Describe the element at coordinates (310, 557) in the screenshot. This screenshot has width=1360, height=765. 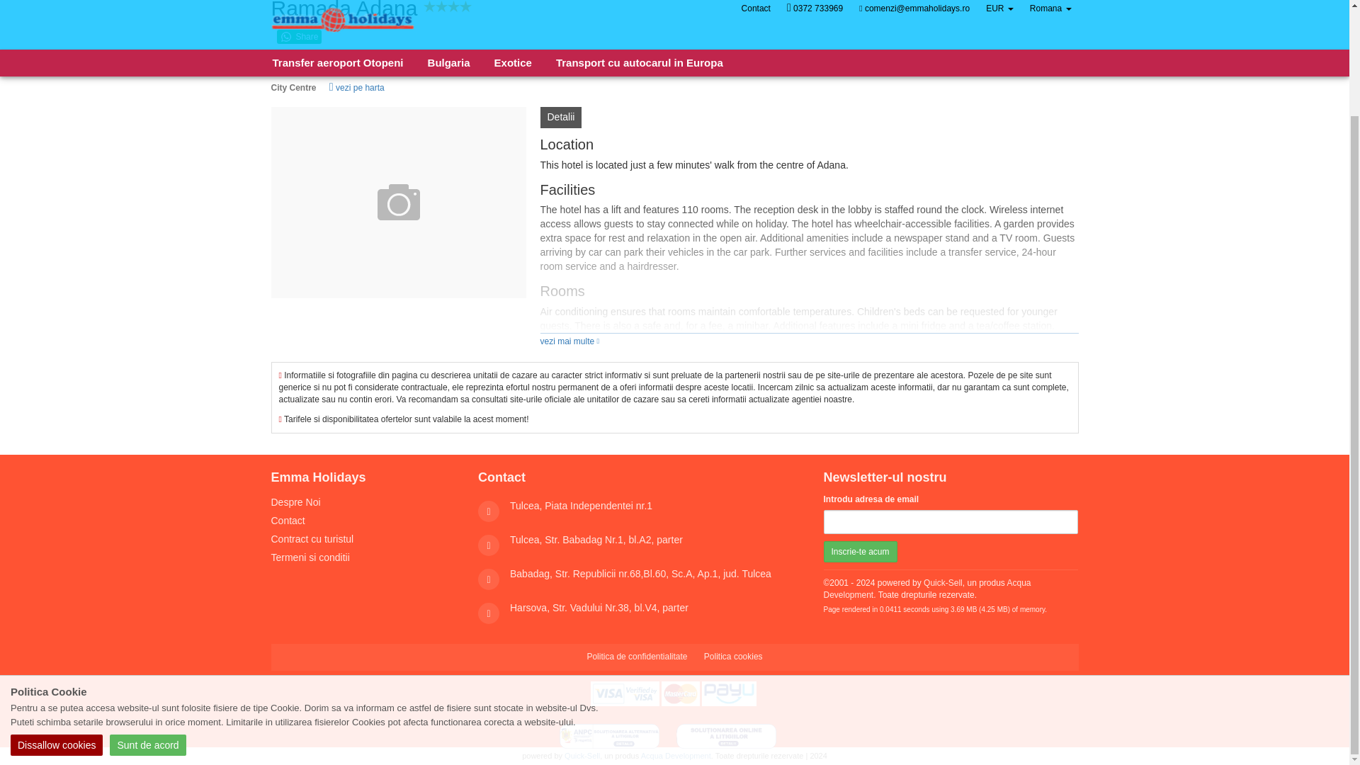
I see `Termeni si conditii` at that location.